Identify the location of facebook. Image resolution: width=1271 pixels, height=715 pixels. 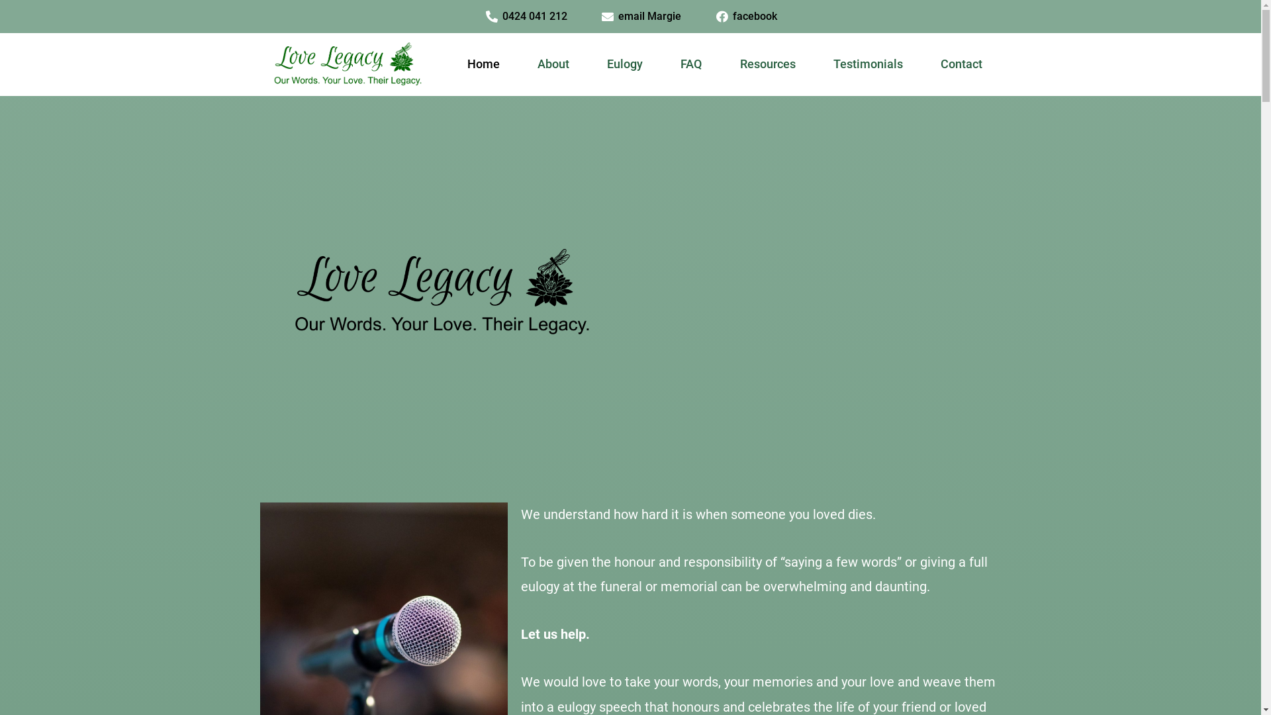
(745, 17).